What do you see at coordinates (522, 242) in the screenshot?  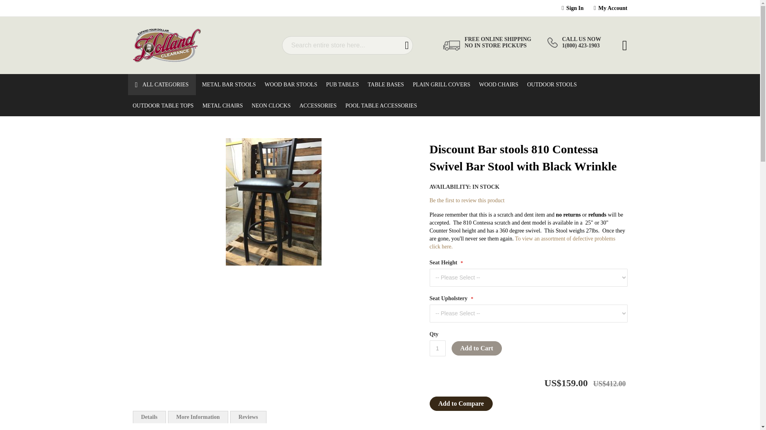 I see `To view an assortment of defective problems click here.` at bounding box center [522, 242].